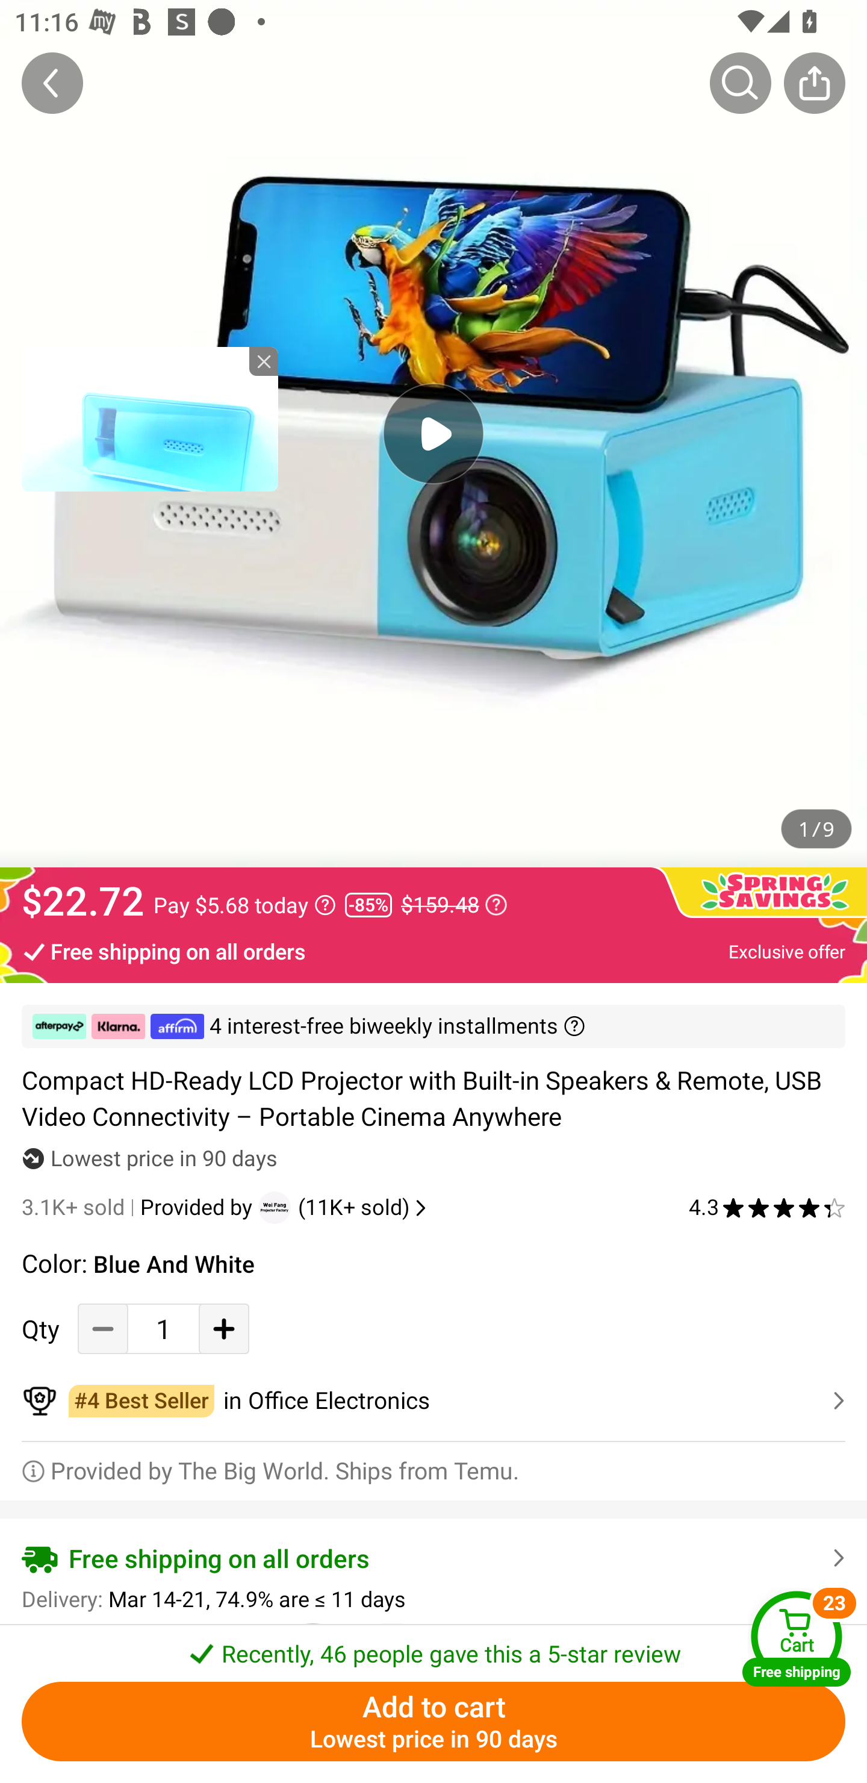 The image size is (867, 1783). What do you see at coordinates (433, 951) in the screenshot?
I see `Free shipping on all orders Exclusive offer` at bounding box center [433, 951].